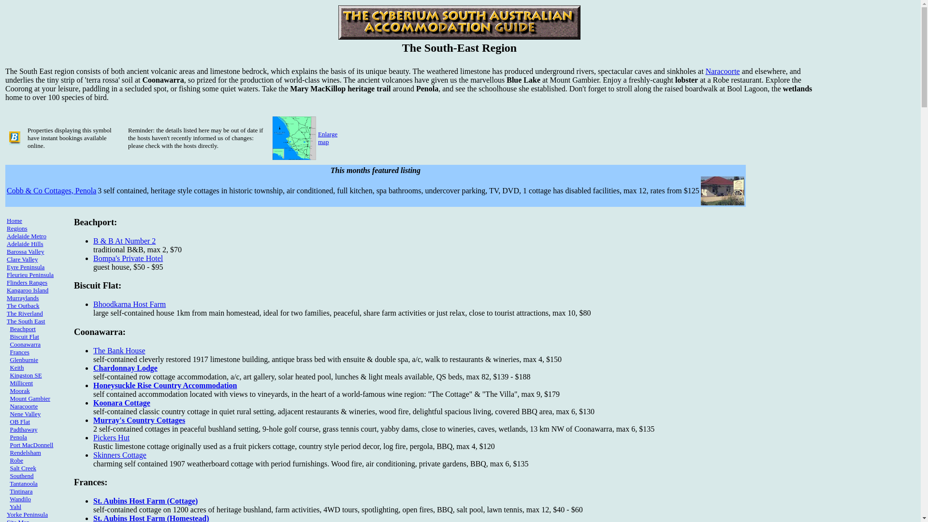  Describe the element at coordinates (14, 220) in the screenshot. I see `Home` at that location.